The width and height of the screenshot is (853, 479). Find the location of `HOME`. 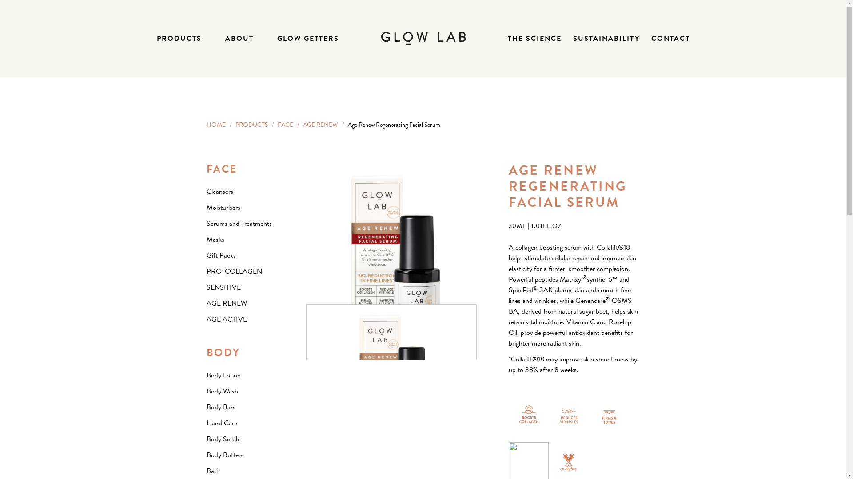

HOME is located at coordinates (215, 125).